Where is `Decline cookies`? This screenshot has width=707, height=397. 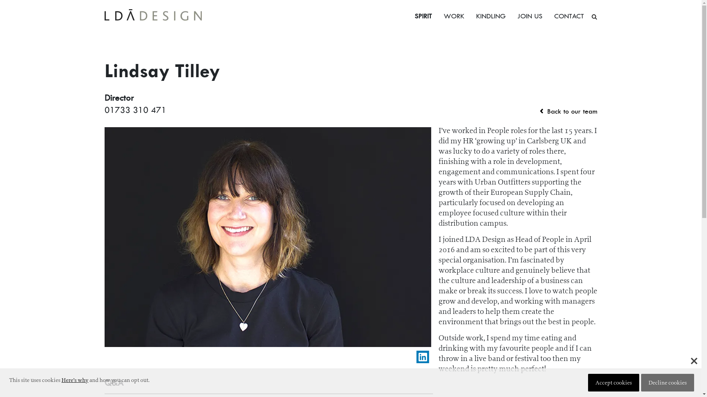 Decline cookies is located at coordinates (668, 382).